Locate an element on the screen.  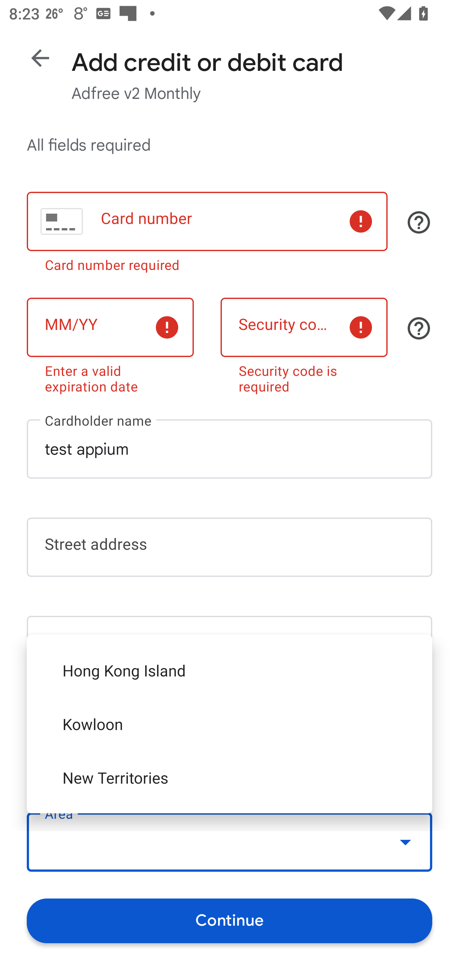
Expiration date, 2 digit month, 2 digit year is located at coordinates (110, 327).